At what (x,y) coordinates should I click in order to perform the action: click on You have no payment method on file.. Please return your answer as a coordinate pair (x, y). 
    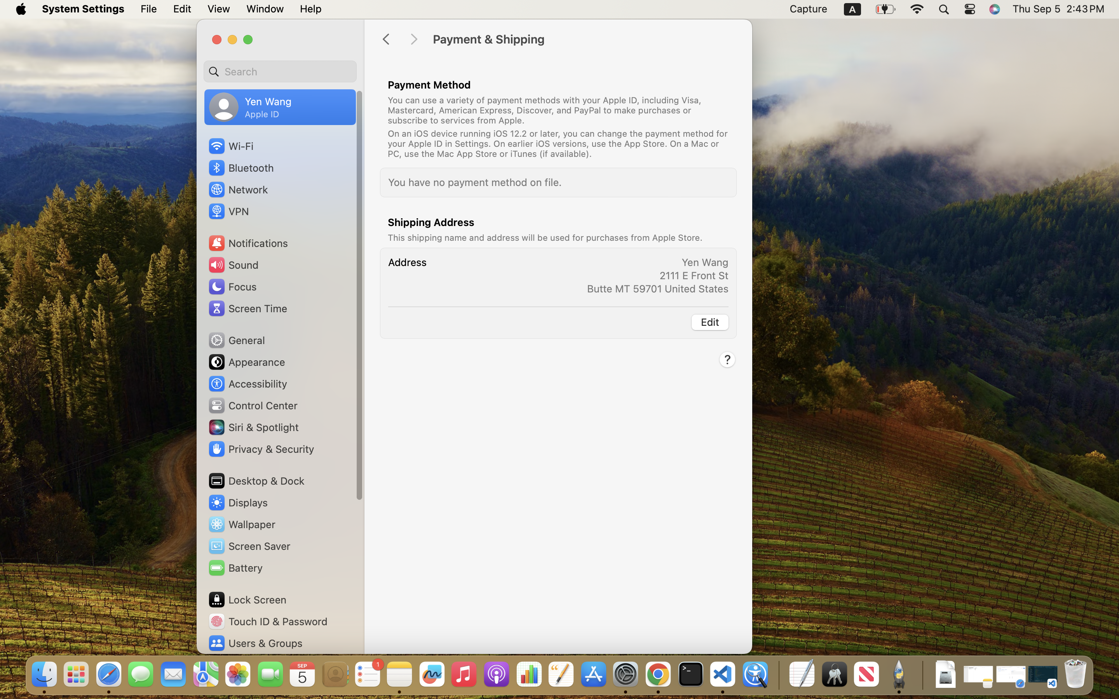
    Looking at the image, I should click on (475, 182).